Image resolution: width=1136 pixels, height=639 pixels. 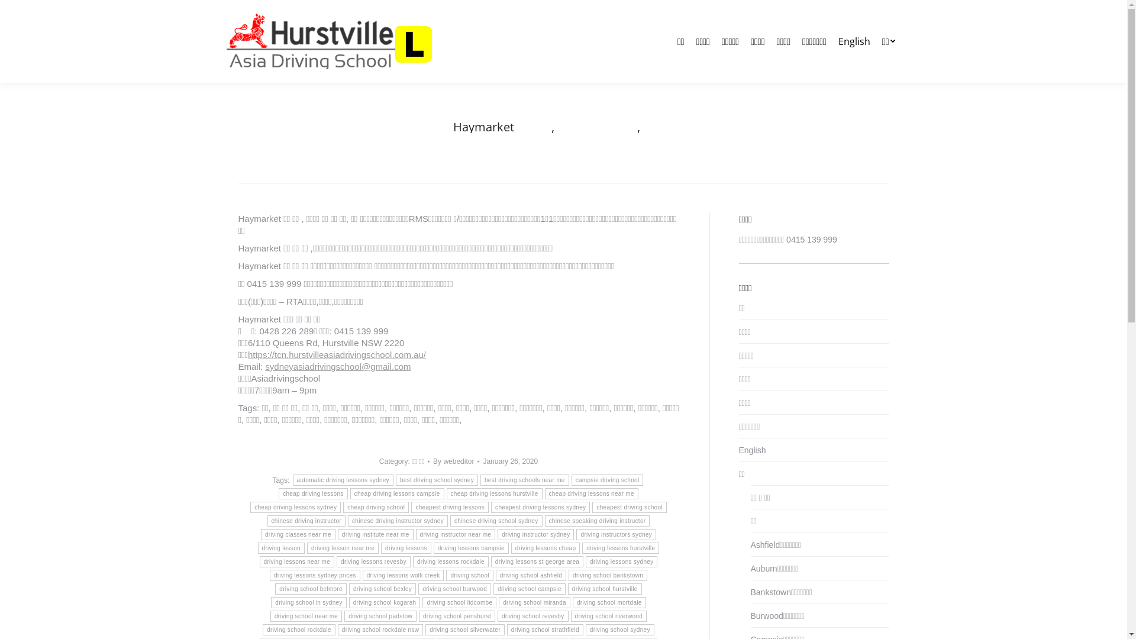 I want to click on driving institute near me, so click(x=376, y=534).